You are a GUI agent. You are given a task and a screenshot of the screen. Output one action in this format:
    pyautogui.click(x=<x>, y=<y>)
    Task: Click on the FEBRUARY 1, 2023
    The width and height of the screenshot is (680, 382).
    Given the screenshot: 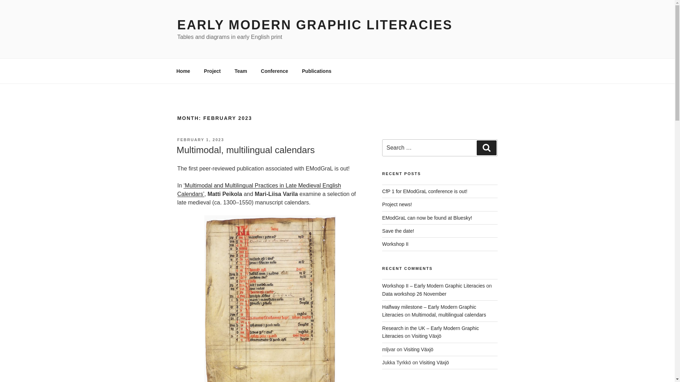 What is the action you would take?
    pyautogui.click(x=200, y=139)
    